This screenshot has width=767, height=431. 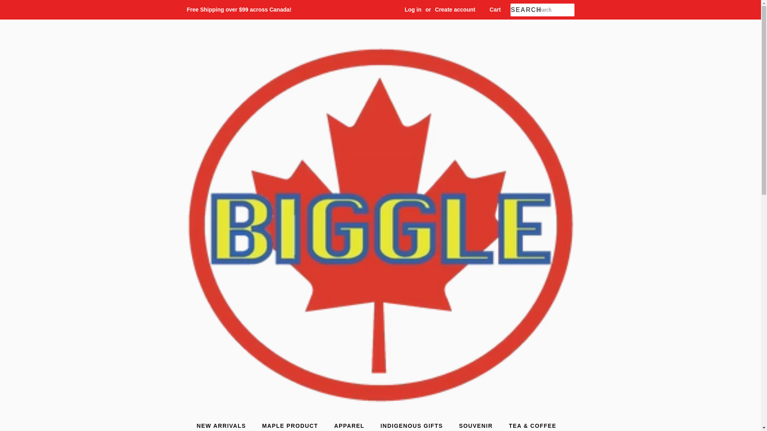 I want to click on Log in, so click(x=413, y=10).